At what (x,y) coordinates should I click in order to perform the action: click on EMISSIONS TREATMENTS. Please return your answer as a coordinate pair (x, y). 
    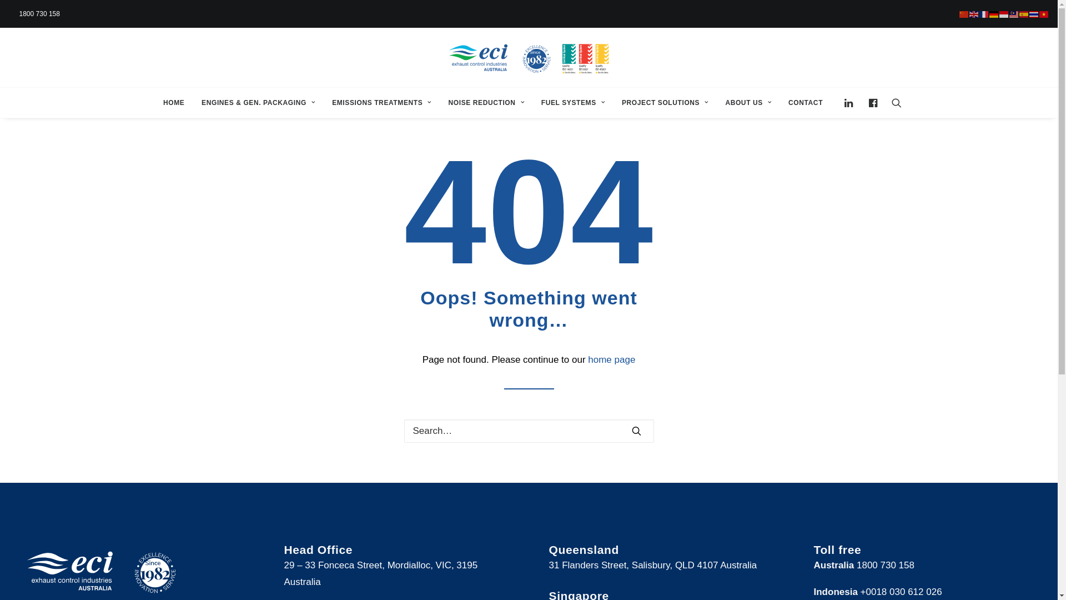
    Looking at the image, I should click on (382, 103).